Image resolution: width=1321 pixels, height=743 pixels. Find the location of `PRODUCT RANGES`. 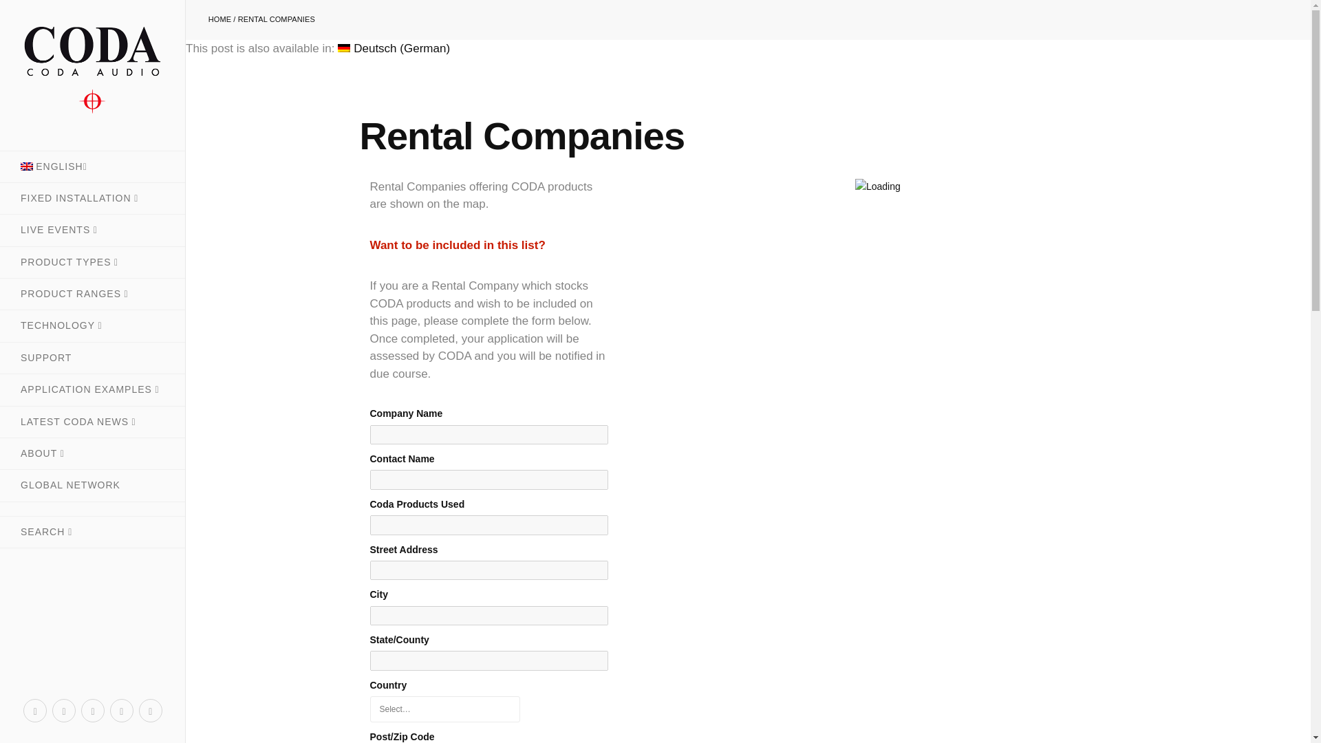

PRODUCT RANGES is located at coordinates (92, 294).